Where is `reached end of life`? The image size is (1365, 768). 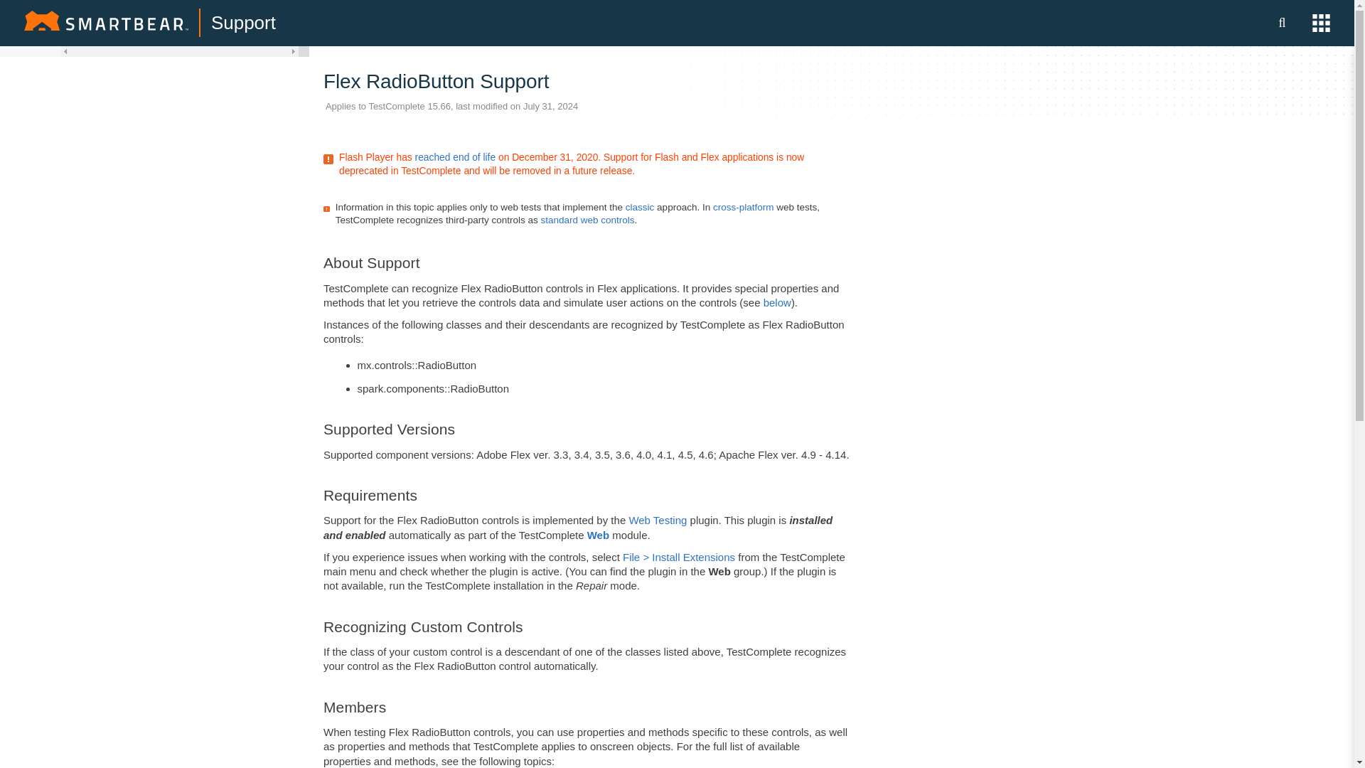
reached end of life is located at coordinates (455, 156).